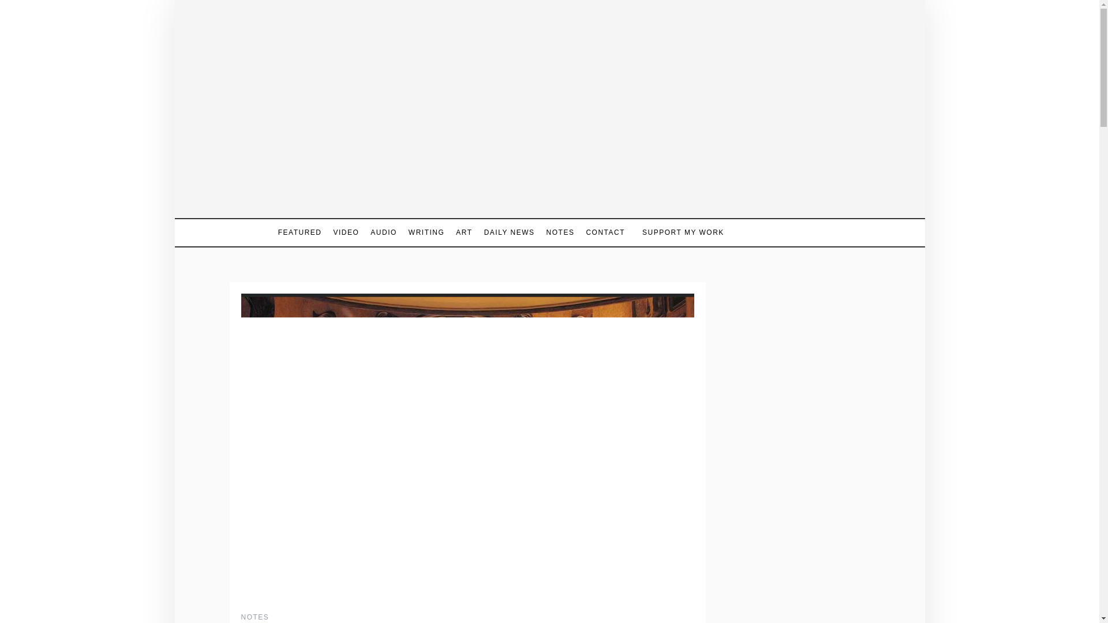  Describe the element at coordinates (605, 232) in the screenshot. I see `CONTACT` at that location.